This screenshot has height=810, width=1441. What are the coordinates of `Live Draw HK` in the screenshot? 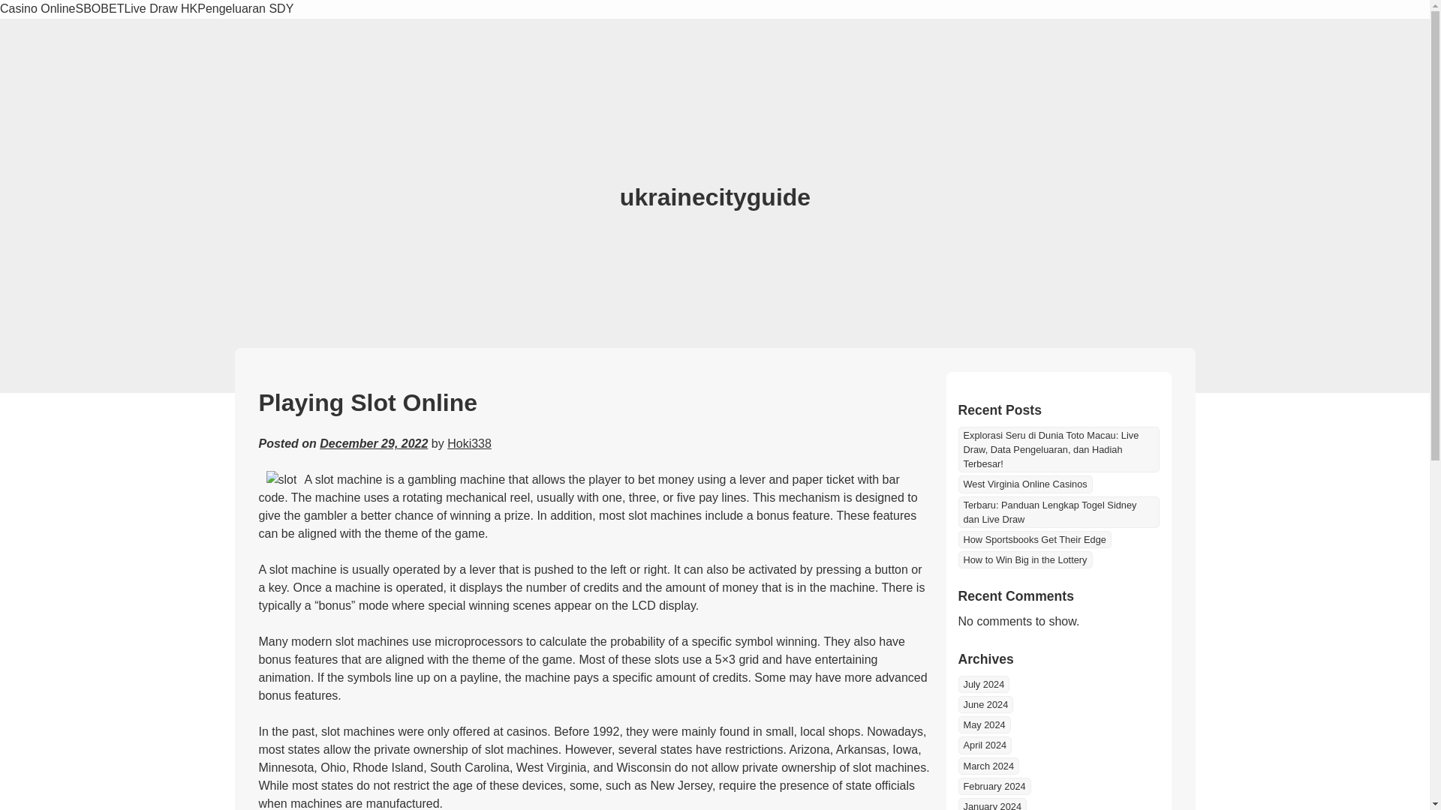 It's located at (161, 9).